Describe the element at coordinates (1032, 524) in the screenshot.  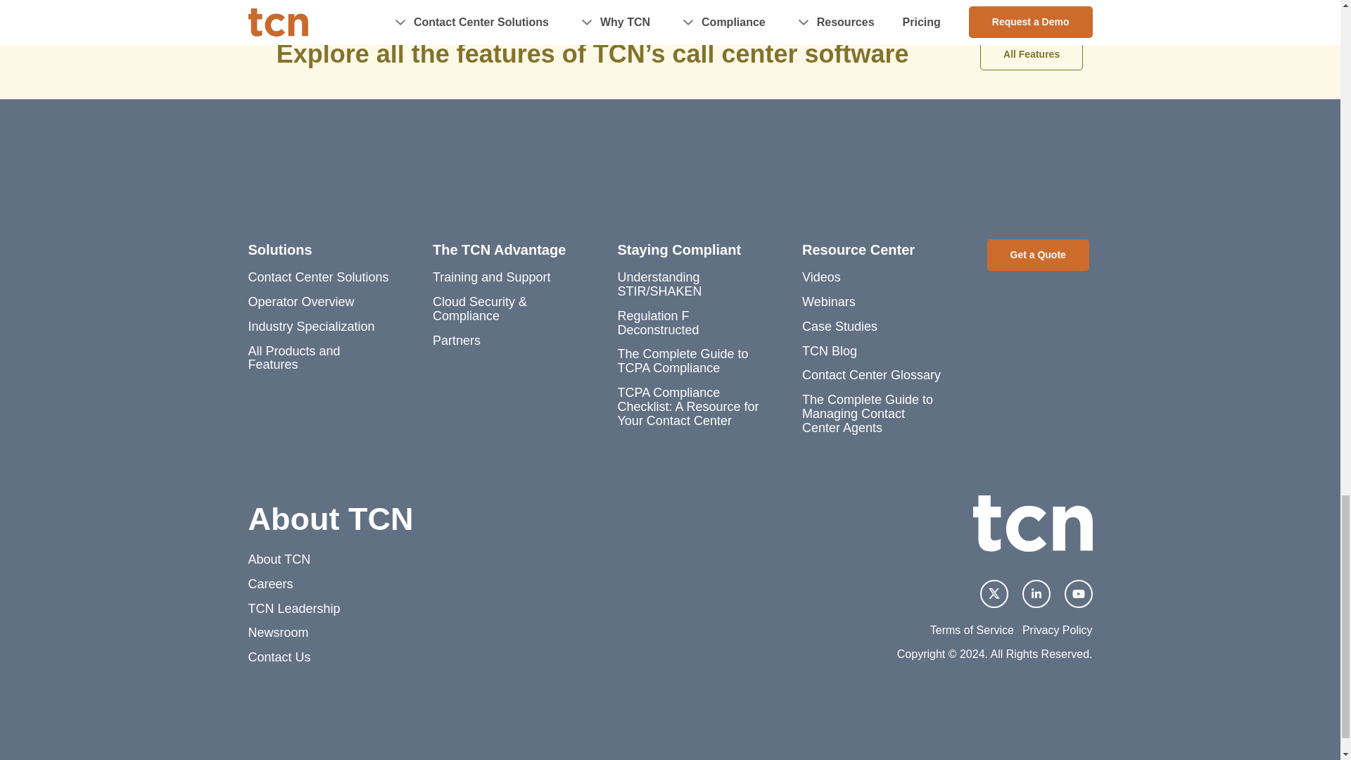
I see `TCN` at that location.